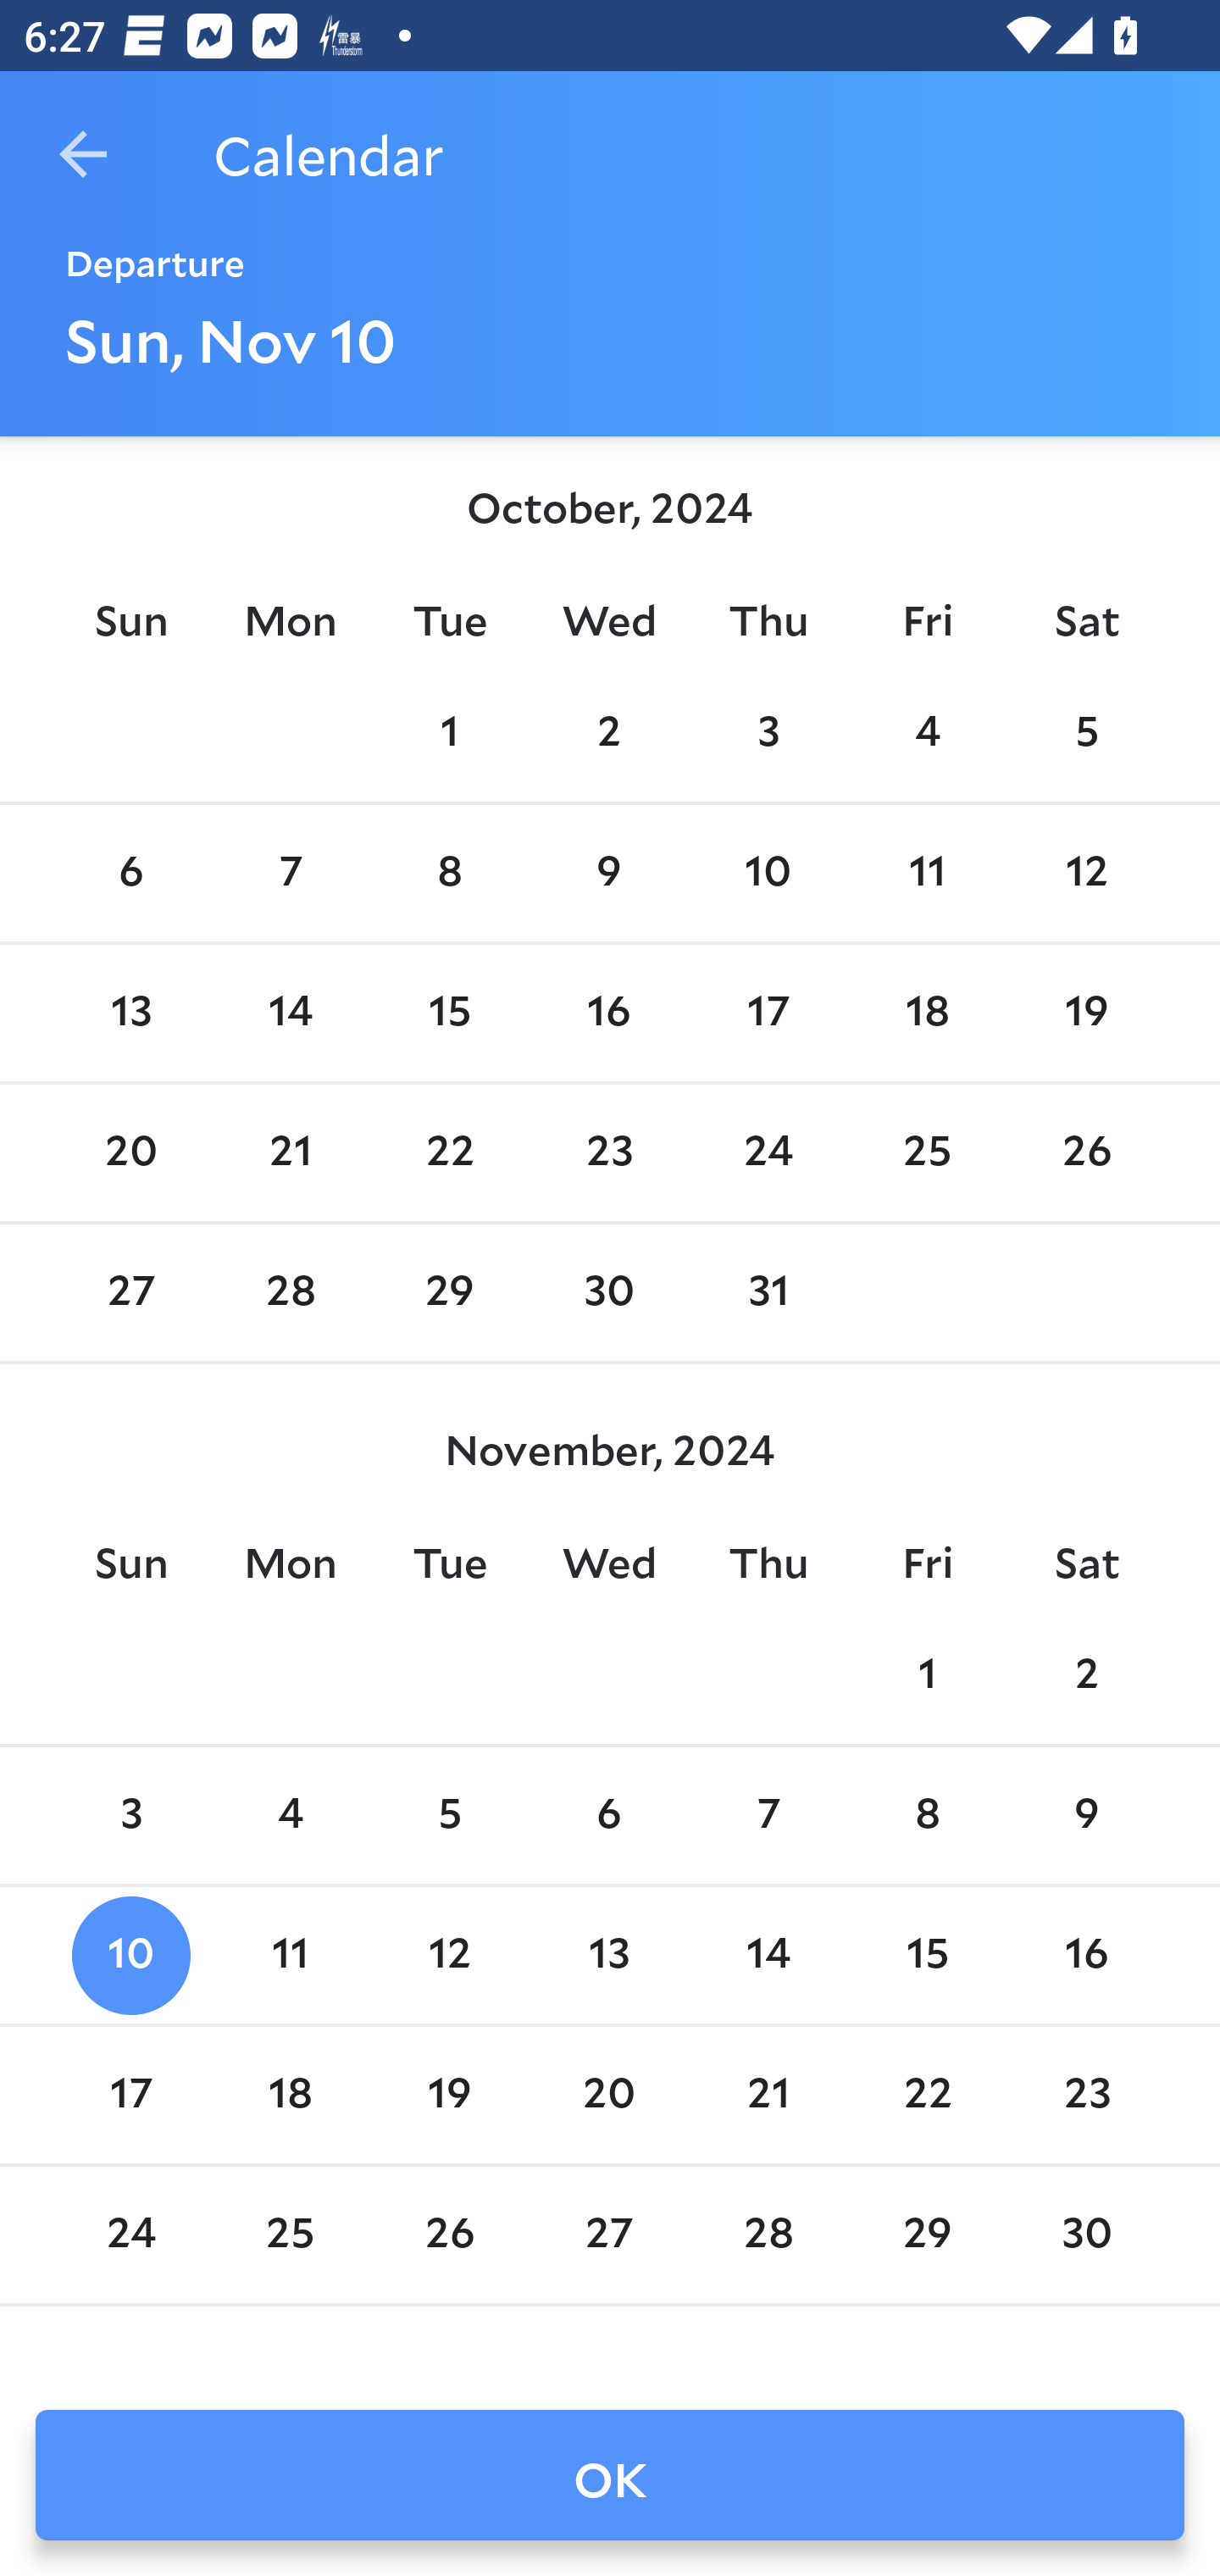 Image resolution: width=1220 pixels, height=2576 pixels. I want to click on 6, so click(609, 1816).